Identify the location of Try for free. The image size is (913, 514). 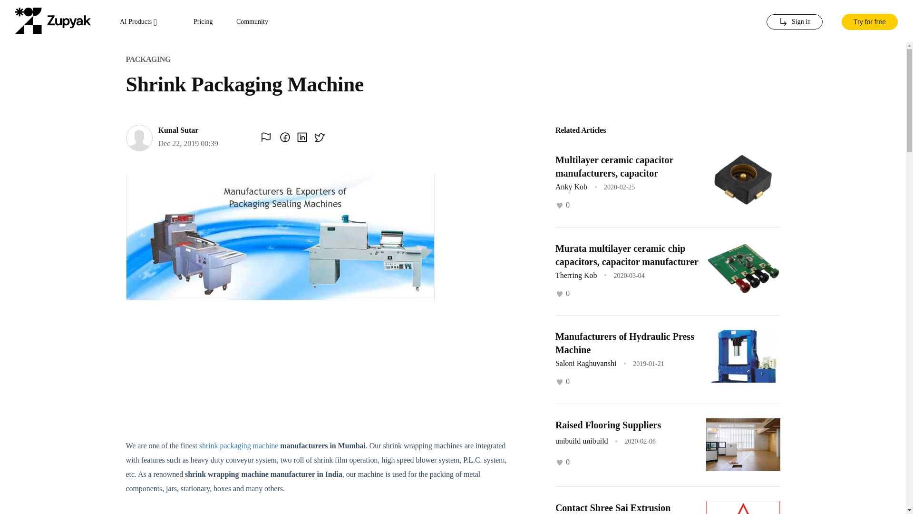
(869, 21).